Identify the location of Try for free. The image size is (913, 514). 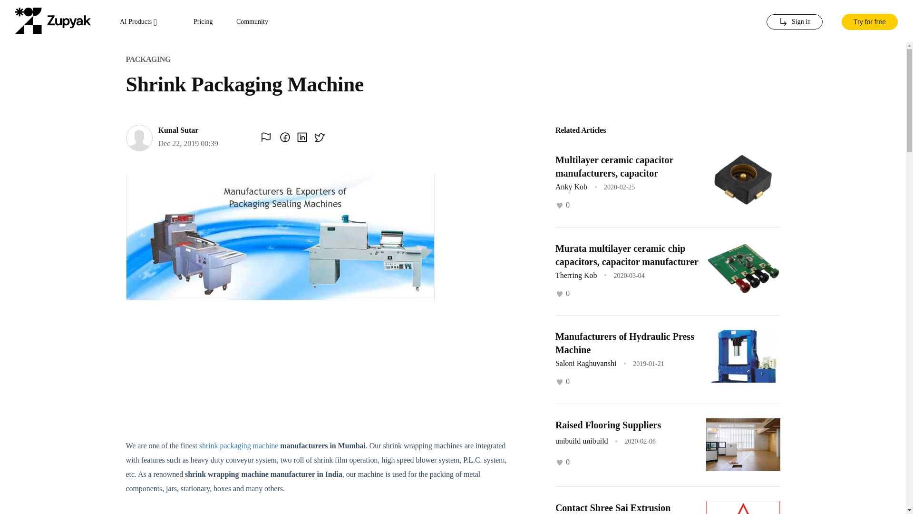
(869, 21).